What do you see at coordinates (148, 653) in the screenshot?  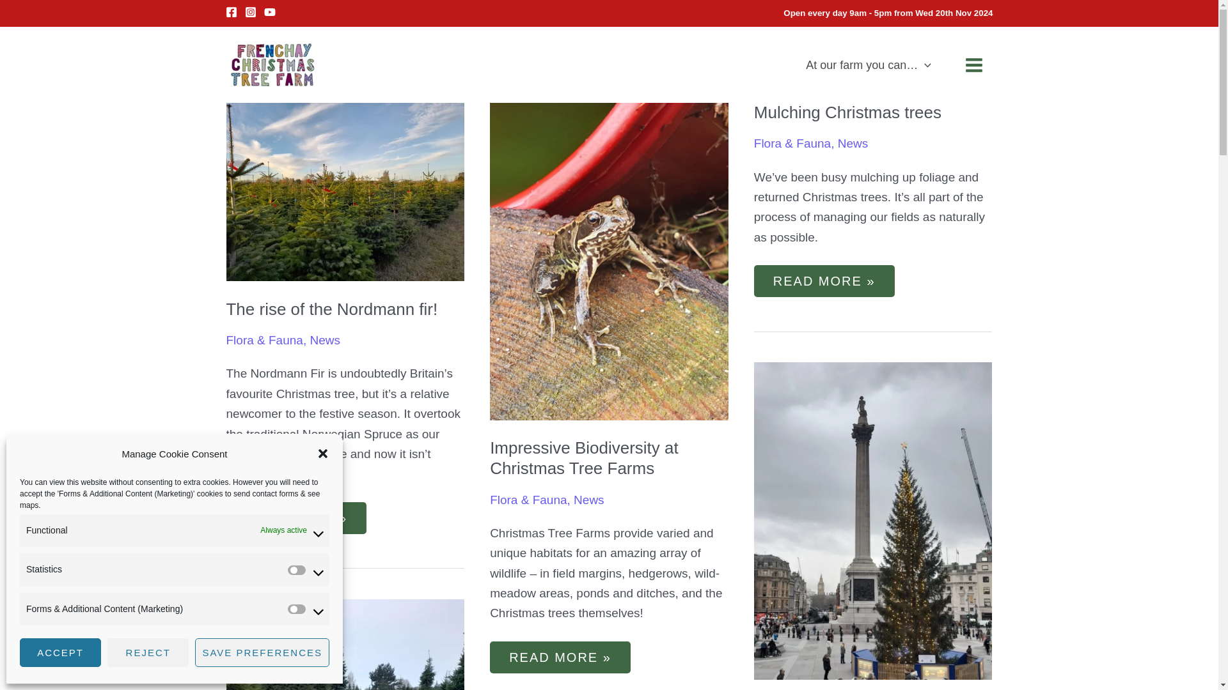 I see `REJECT` at bounding box center [148, 653].